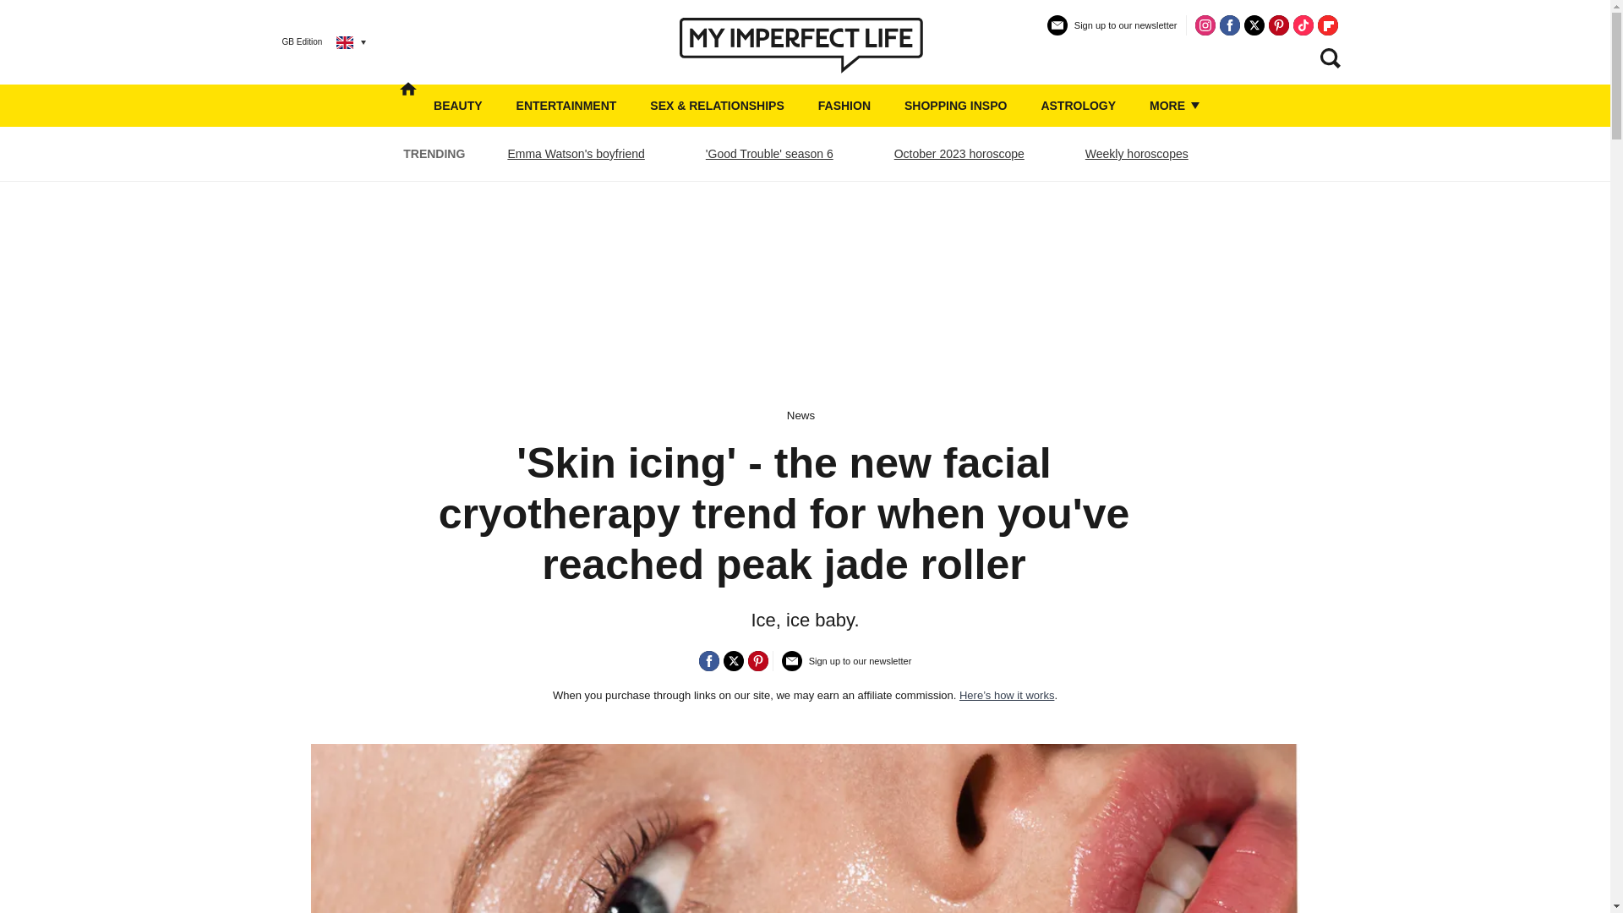  I want to click on GB Edition, so click(311, 41).